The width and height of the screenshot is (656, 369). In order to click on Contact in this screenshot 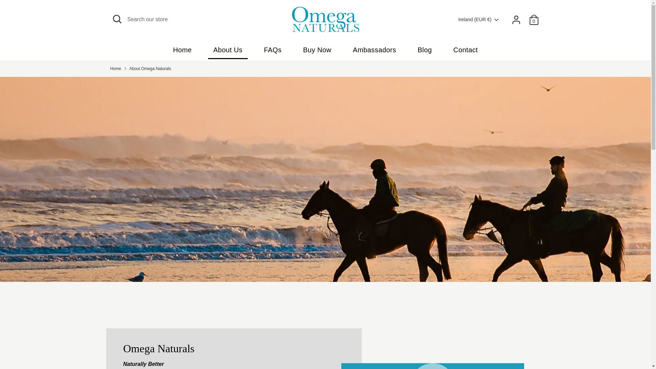, I will do `click(465, 52)`.